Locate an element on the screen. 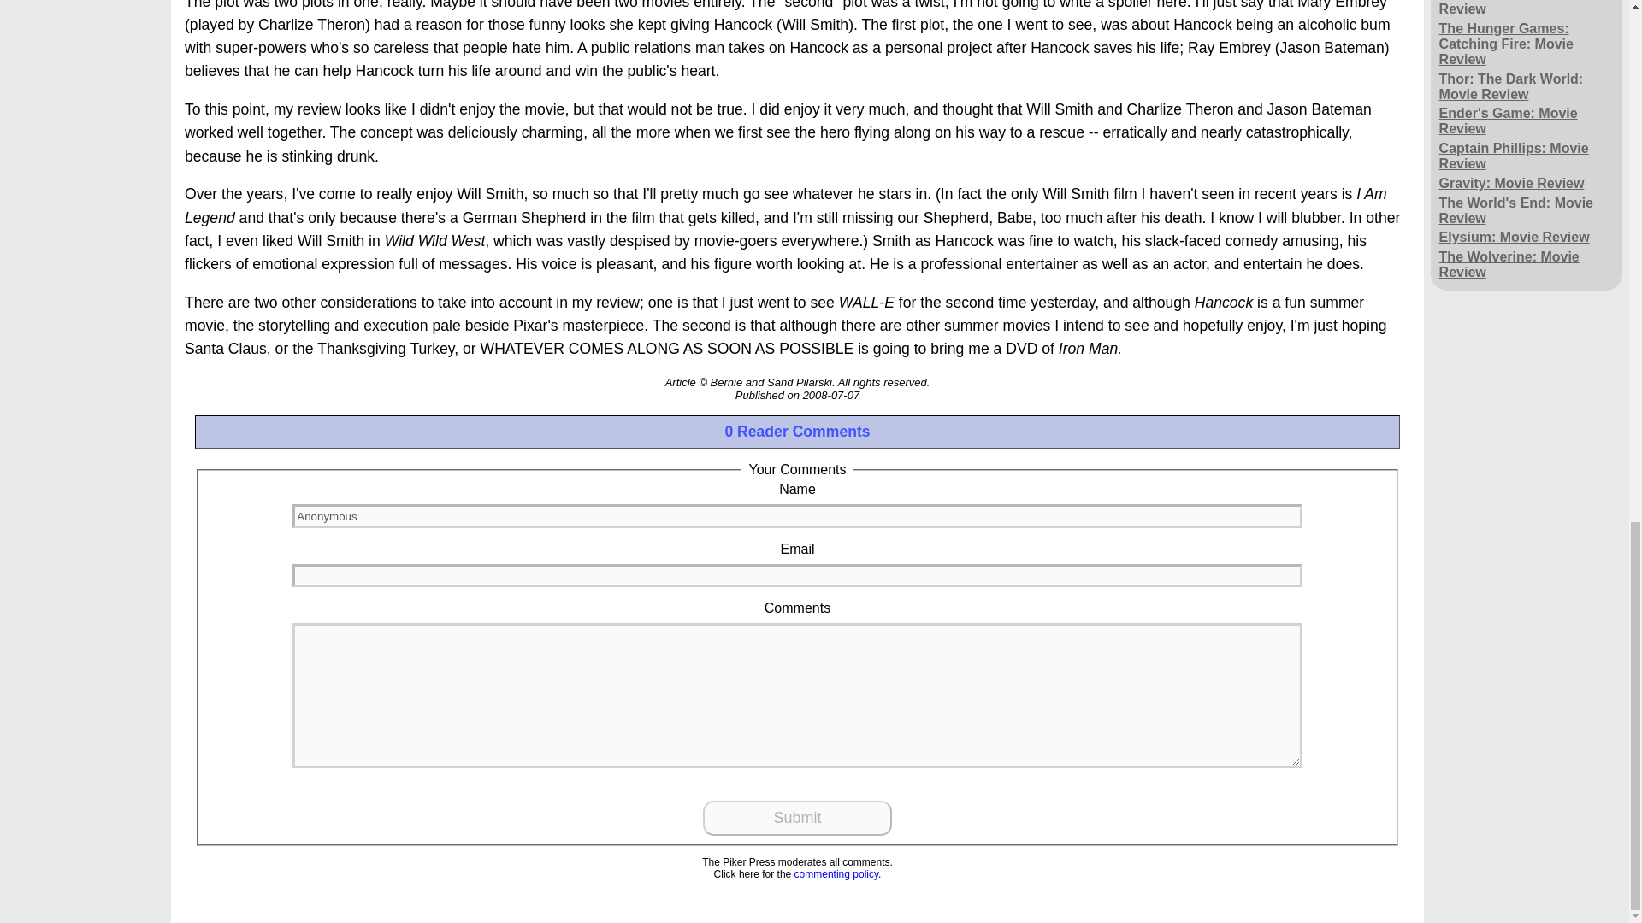 This screenshot has width=1642, height=923. Submit is located at coordinates (797, 819).